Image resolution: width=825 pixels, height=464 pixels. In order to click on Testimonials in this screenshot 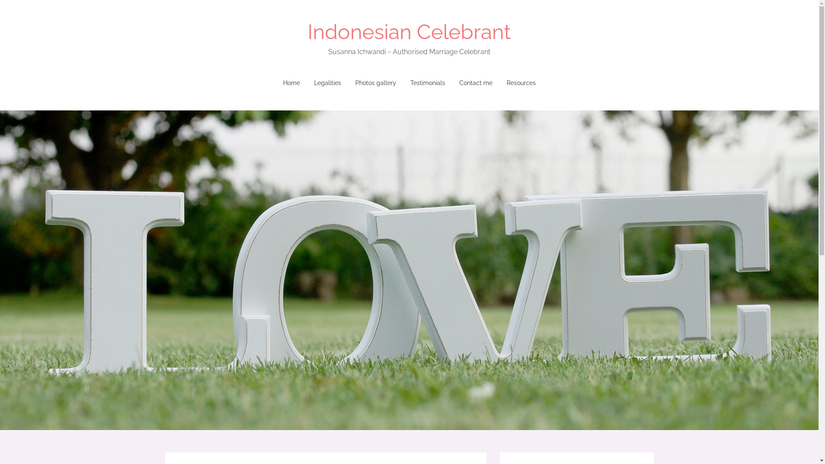, I will do `click(428, 83)`.